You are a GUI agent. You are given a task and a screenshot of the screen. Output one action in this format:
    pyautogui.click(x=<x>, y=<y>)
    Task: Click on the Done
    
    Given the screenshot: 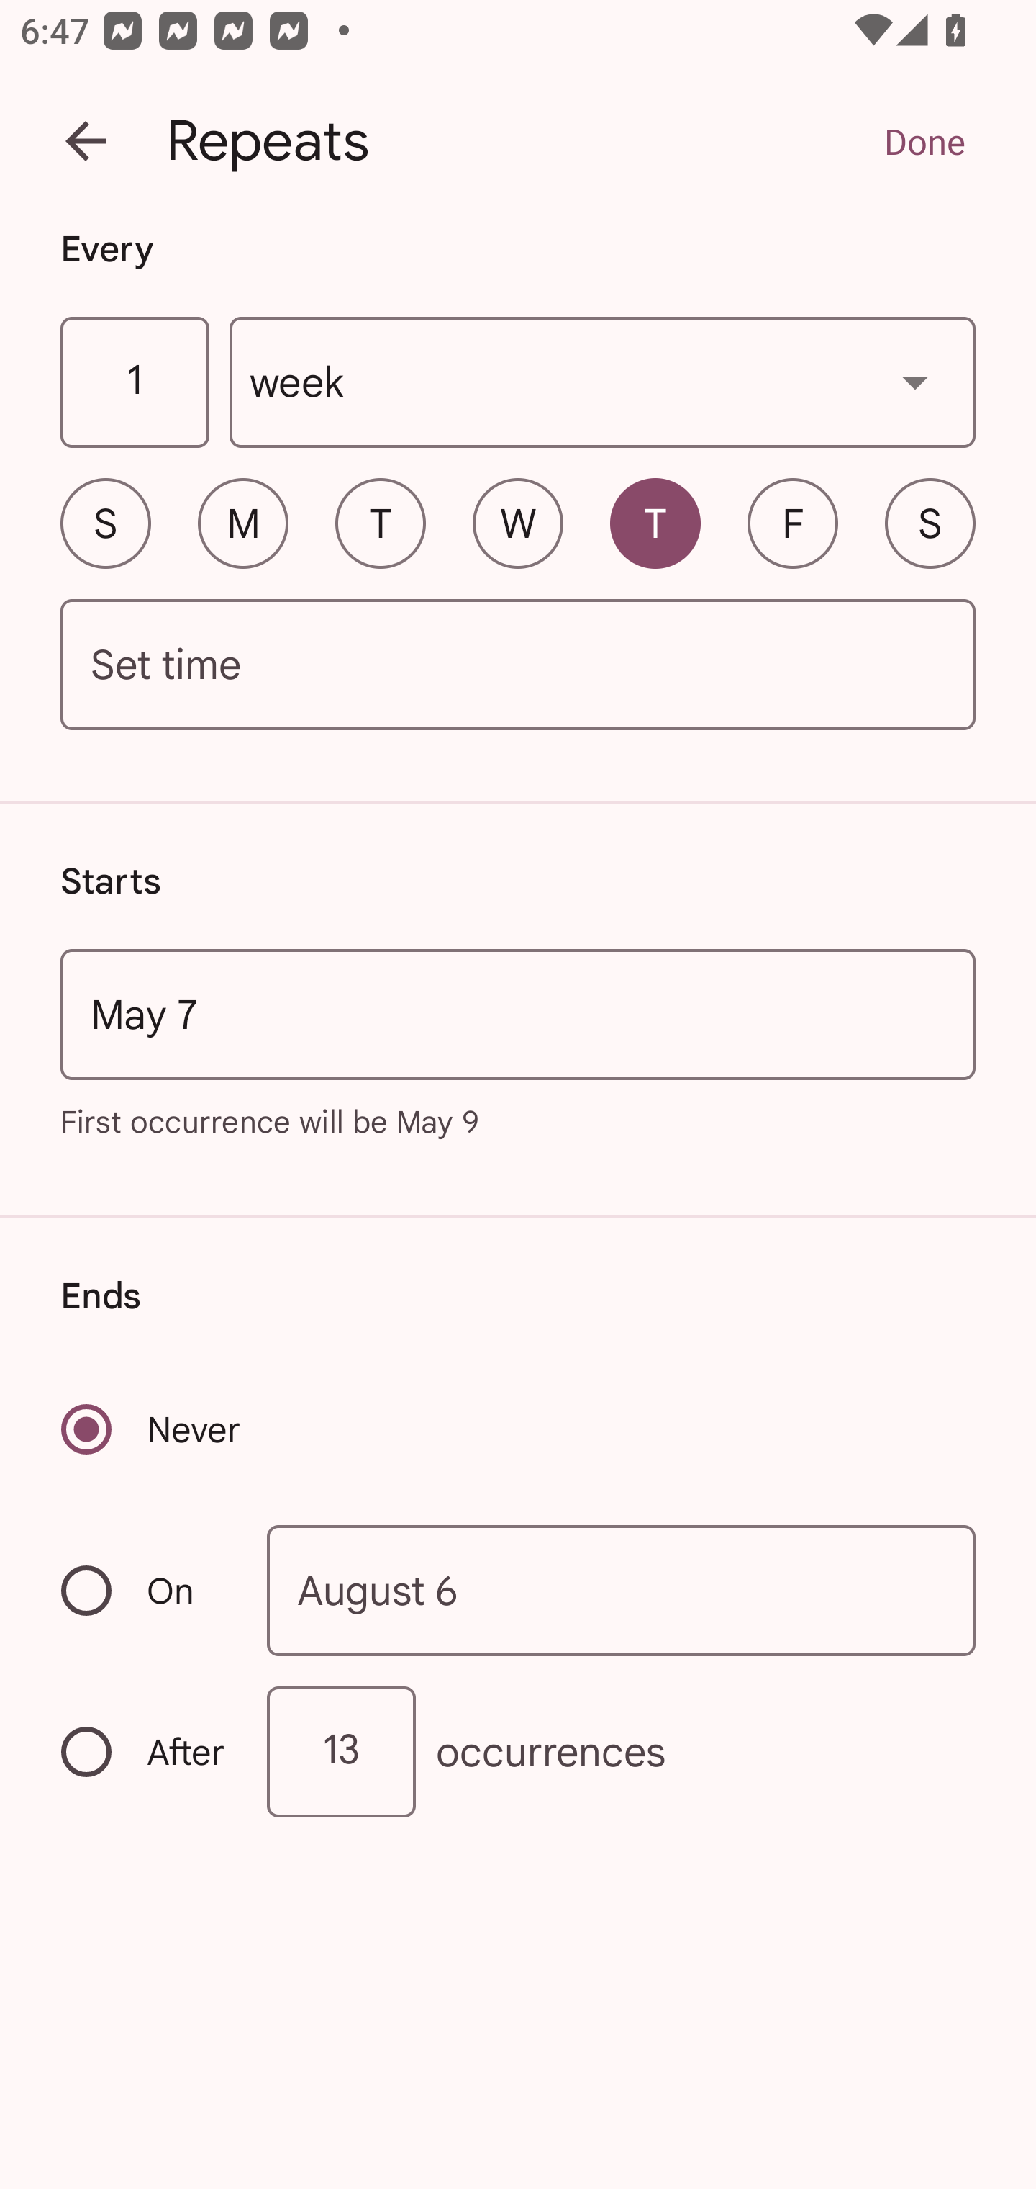 What is the action you would take?
    pyautogui.click(x=924, y=141)
    